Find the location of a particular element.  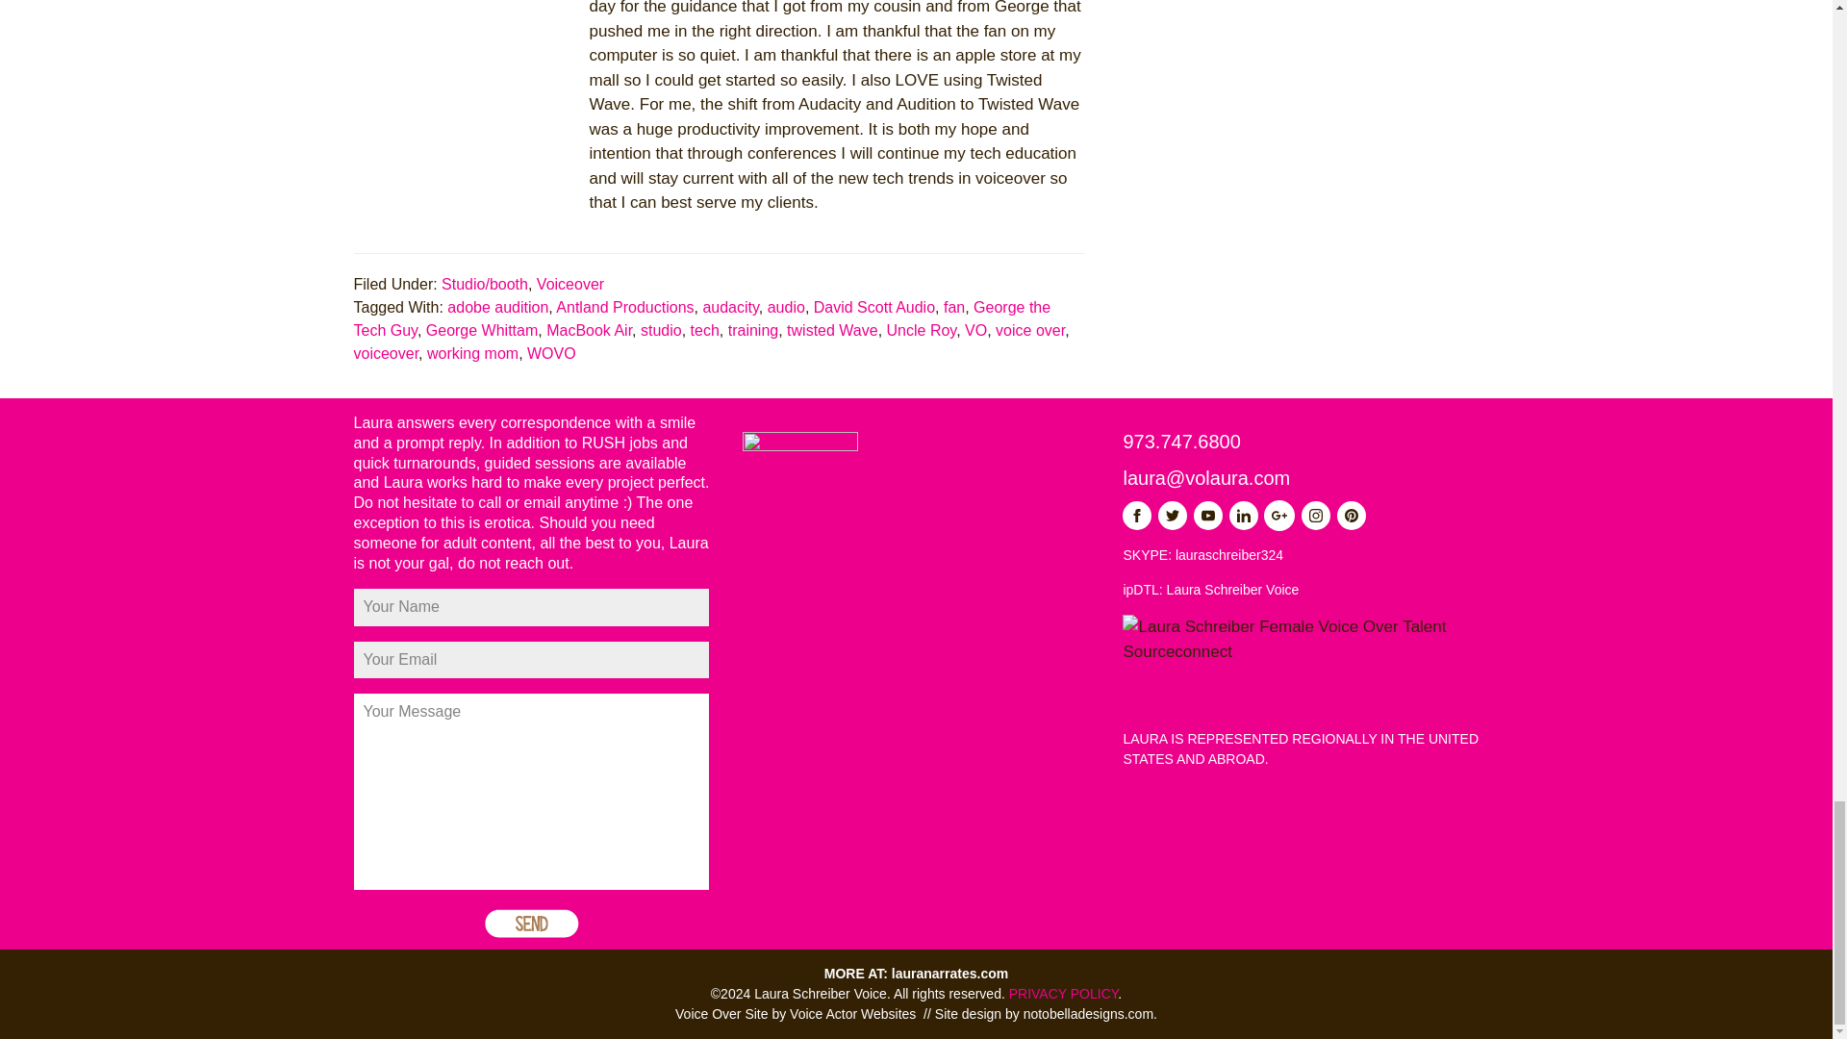

twitter is located at coordinates (1172, 515).